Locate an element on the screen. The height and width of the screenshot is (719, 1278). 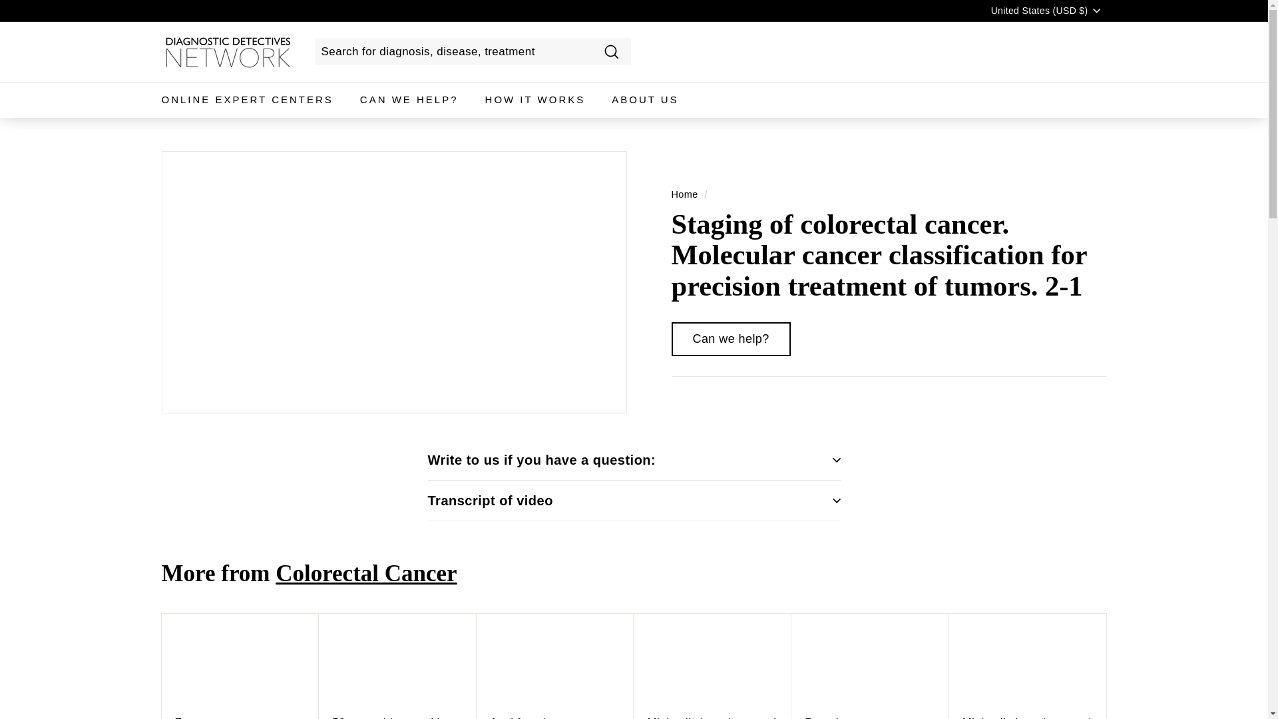
ONLINE EXPERT CENTERS is located at coordinates (247, 100).